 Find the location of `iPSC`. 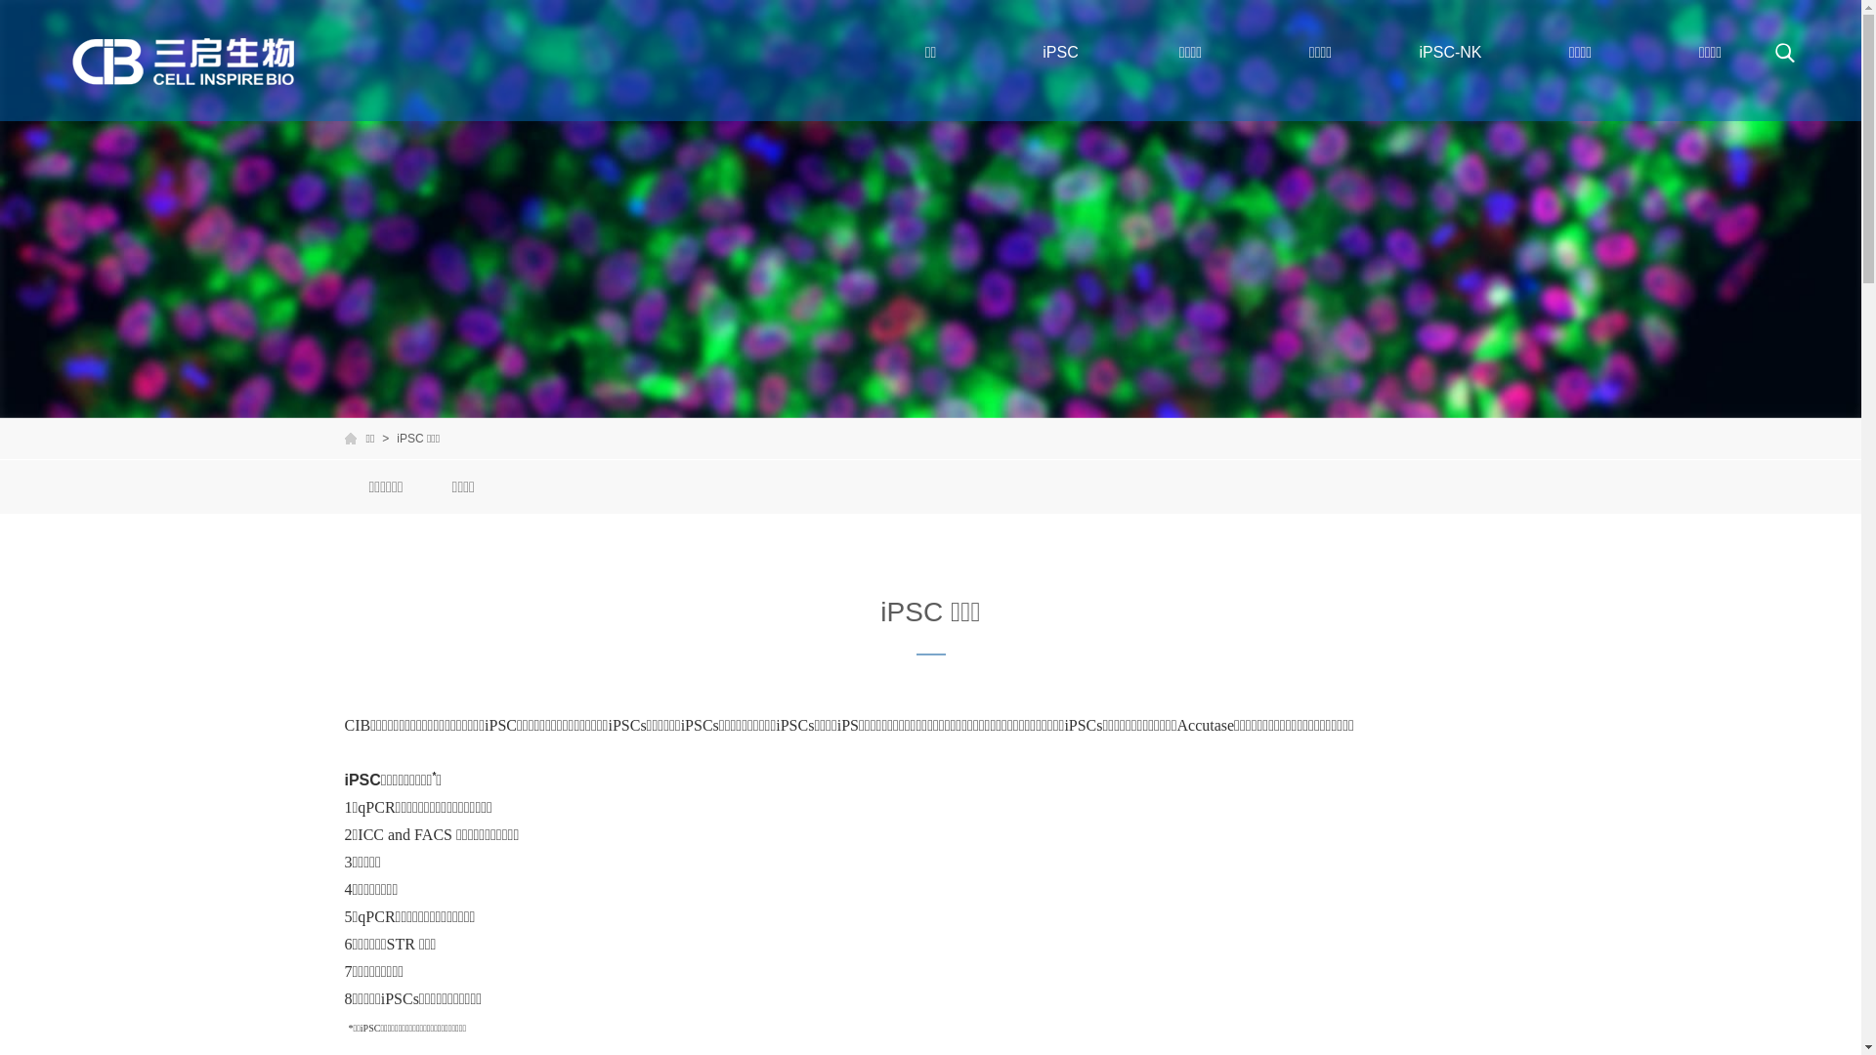

iPSC is located at coordinates (1061, 53).